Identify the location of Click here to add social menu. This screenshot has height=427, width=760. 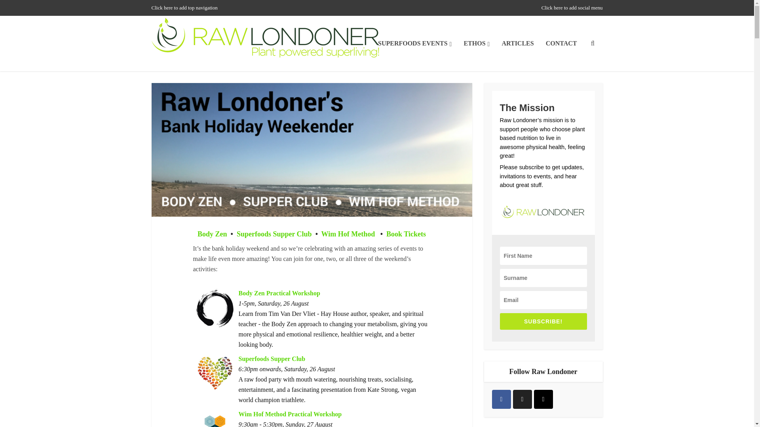
(572, 8).